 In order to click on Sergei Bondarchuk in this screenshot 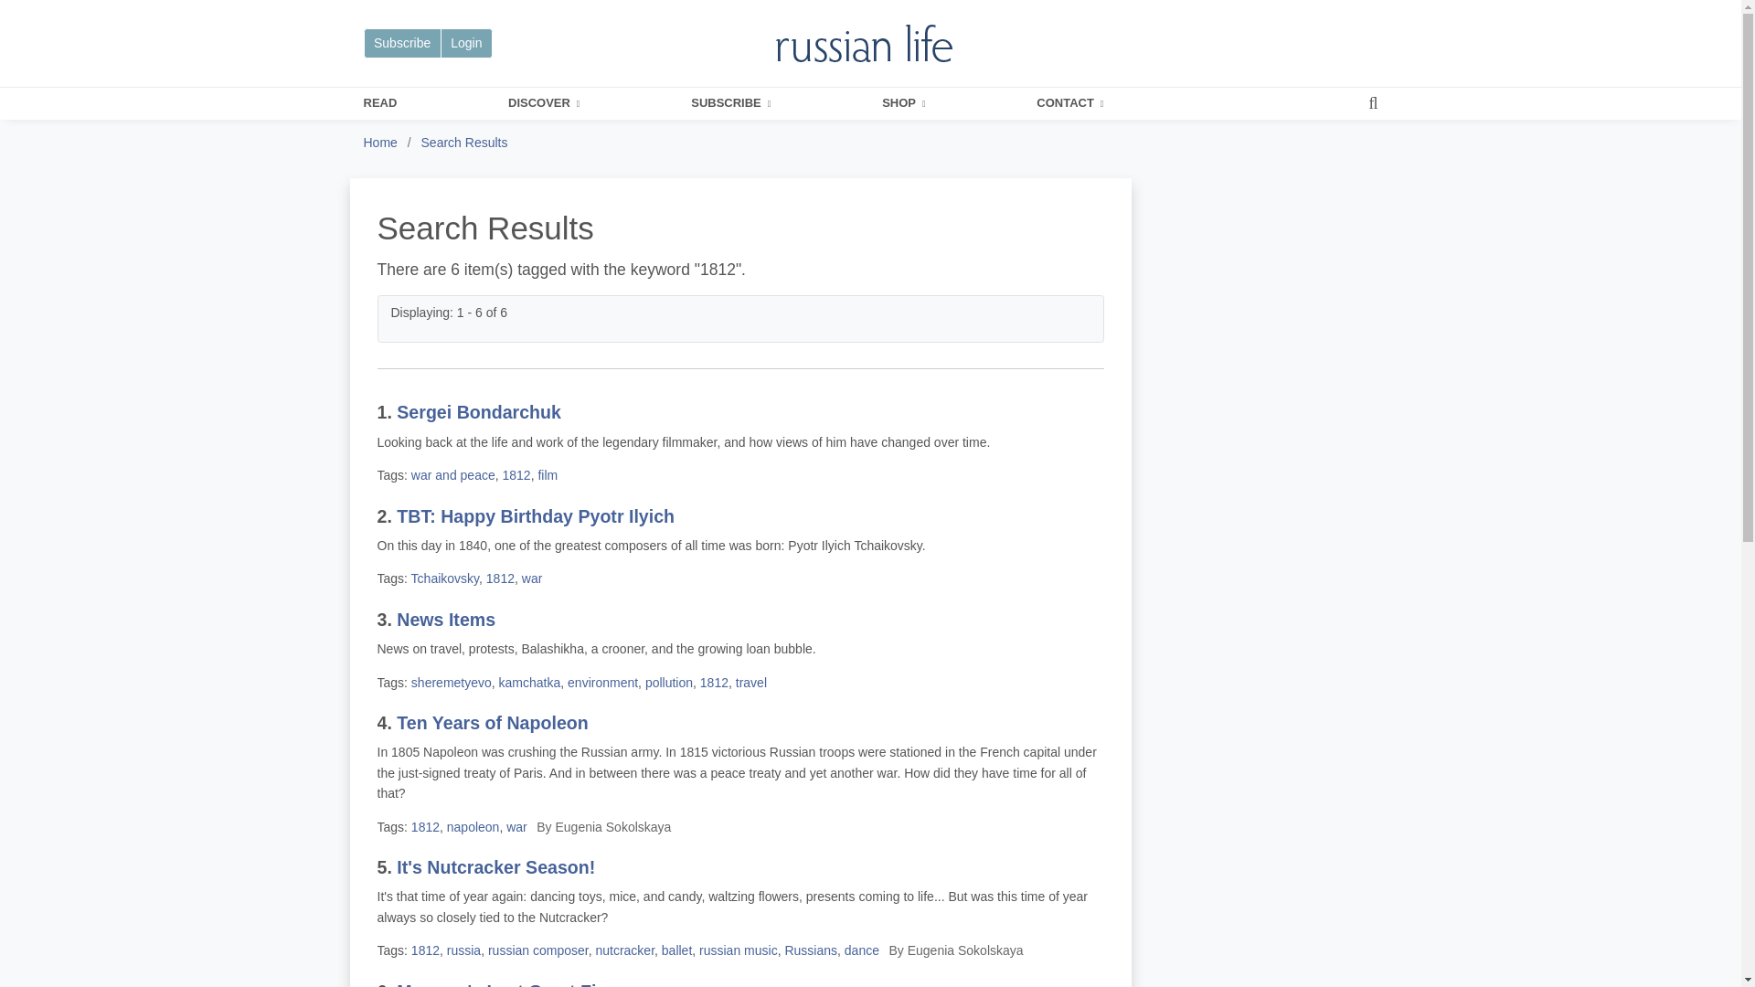, I will do `click(479, 411)`.